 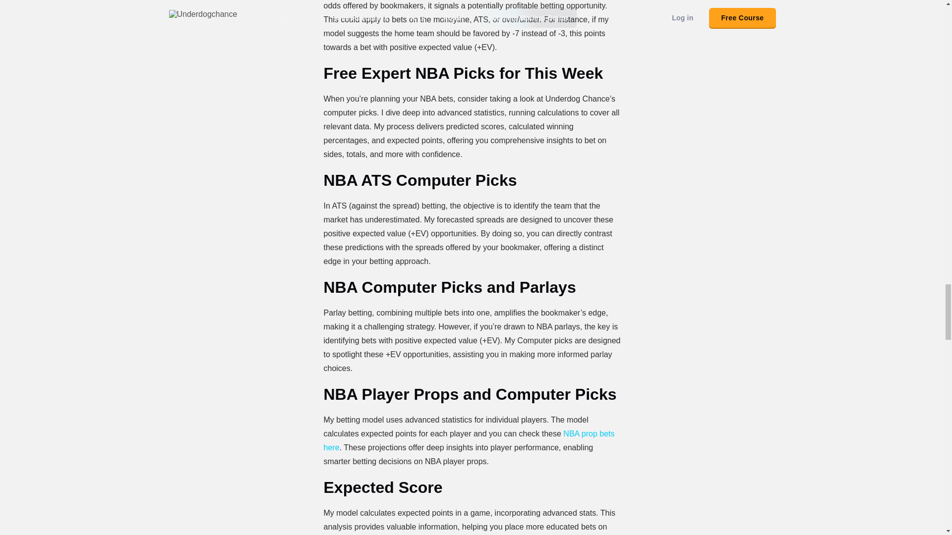 I want to click on NBA prop bets here, so click(x=469, y=440).